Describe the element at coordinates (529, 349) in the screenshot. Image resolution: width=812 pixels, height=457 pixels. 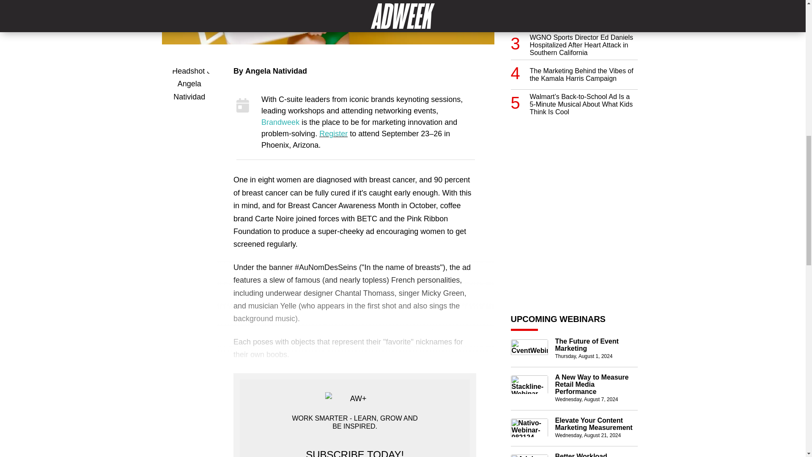
I see `CventWebinar08012Header` at that location.